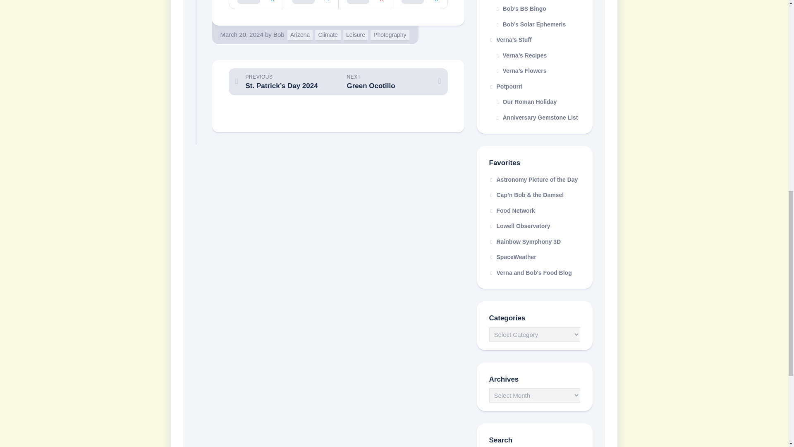 The width and height of the screenshot is (794, 447). What do you see at coordinates (356, 35) in the screenshot?
I see `Leisure` at bounding box center [356, 35].